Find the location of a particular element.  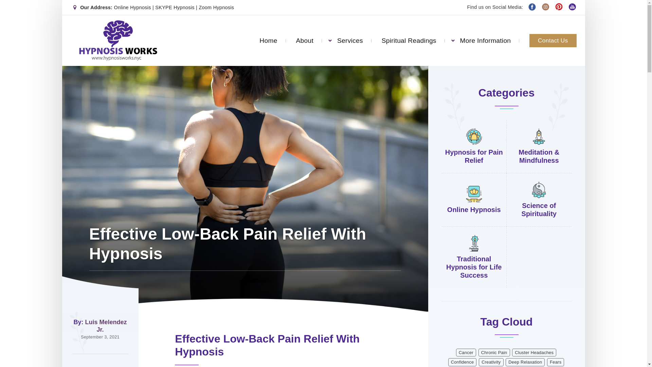

Home is located at coordinates (268, 36).